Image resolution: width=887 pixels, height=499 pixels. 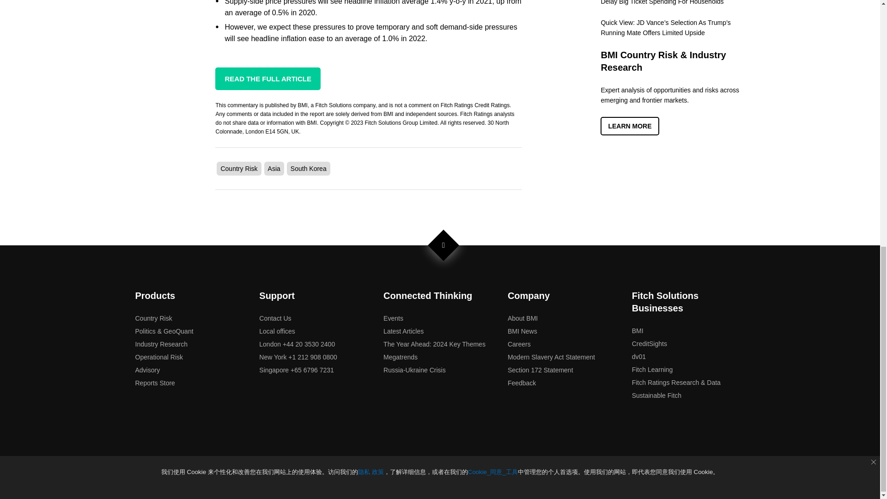 What do you see at coordinates (238, 168) in the screenshot?
I see `Country Risk` at bounding box center [238, 168].